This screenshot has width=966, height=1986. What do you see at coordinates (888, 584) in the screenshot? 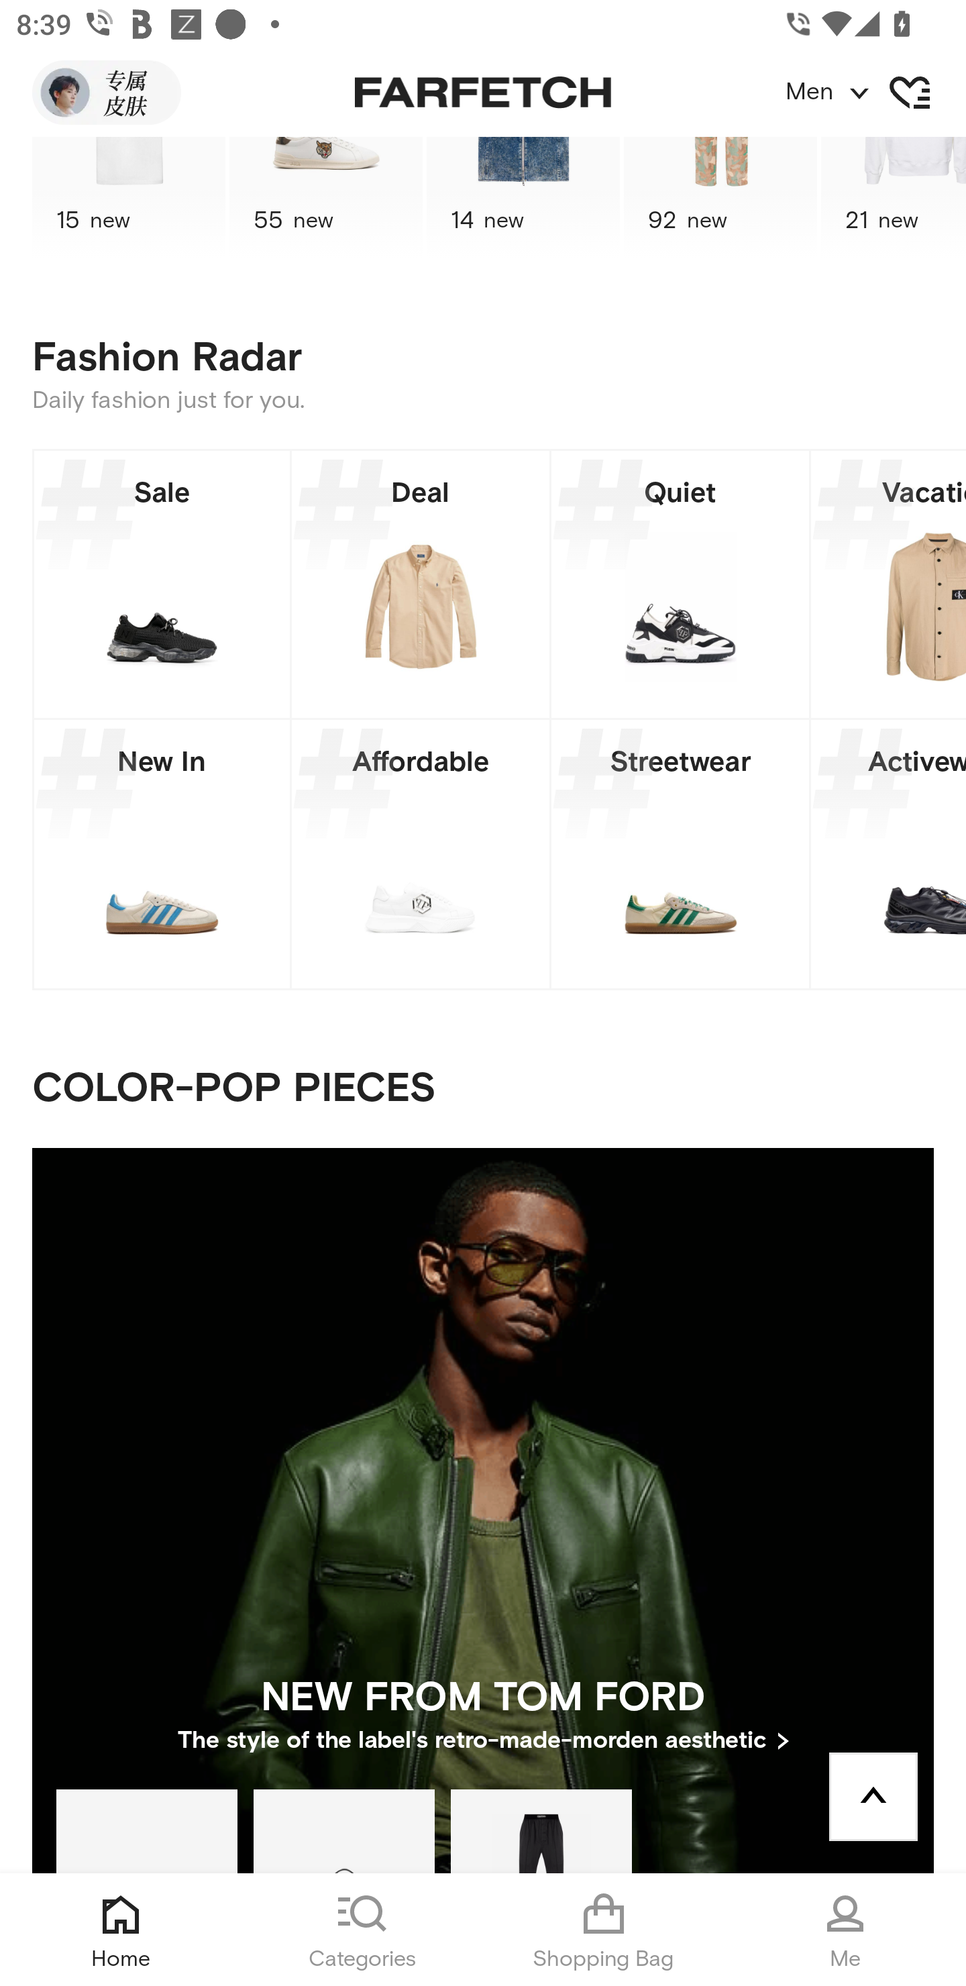
I see `Vacation` at bounding box center [888, 584].